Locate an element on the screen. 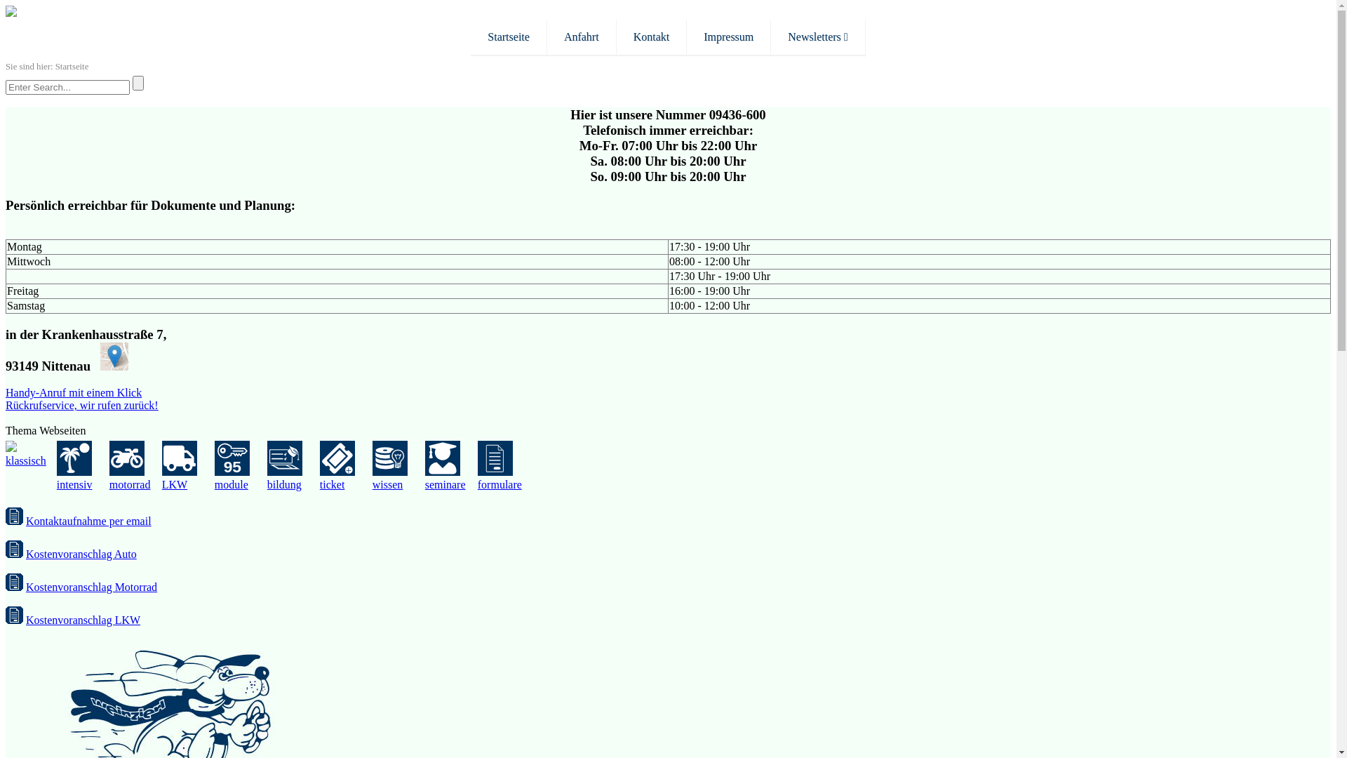 This screenshot has height=758, width=1347. ticket is located at coordinates (347, 466).